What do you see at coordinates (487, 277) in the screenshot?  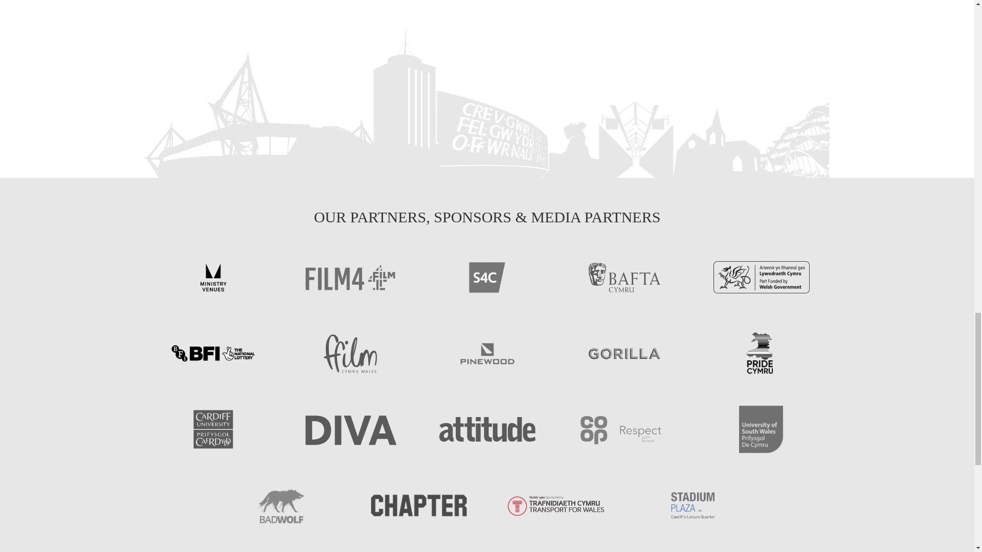 I see `S4C` at bounding box center [487, 277].